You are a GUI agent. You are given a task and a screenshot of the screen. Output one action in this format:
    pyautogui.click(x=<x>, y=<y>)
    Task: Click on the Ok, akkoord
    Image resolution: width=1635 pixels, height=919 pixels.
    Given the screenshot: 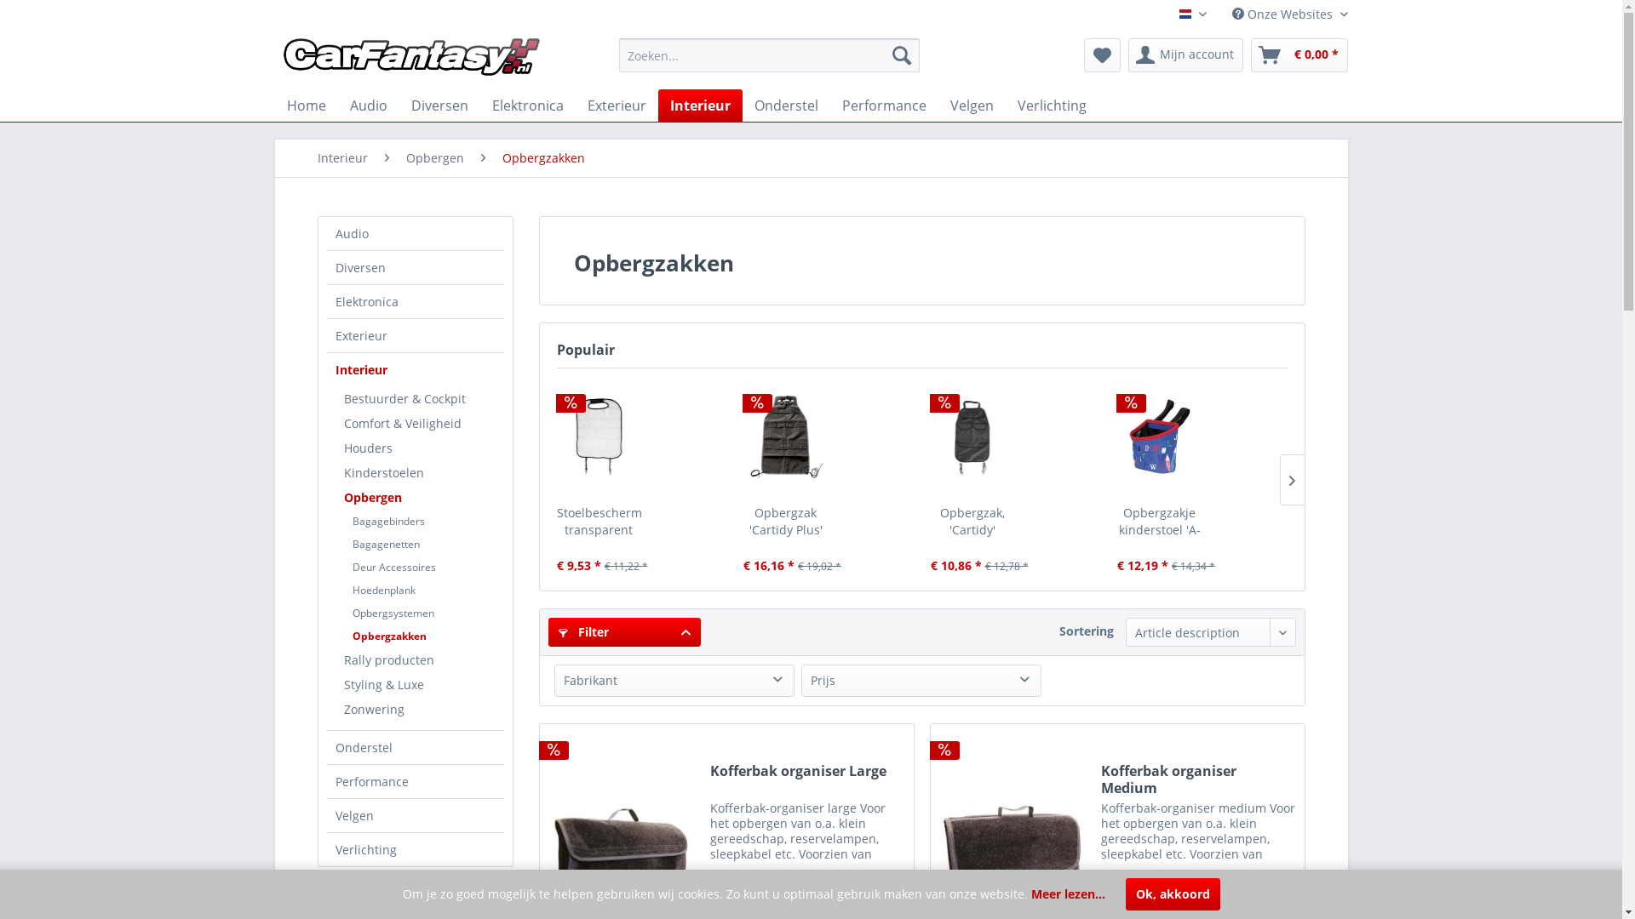 What is the action you would take?
    pyautogui.click(x=1173, y=894)
    